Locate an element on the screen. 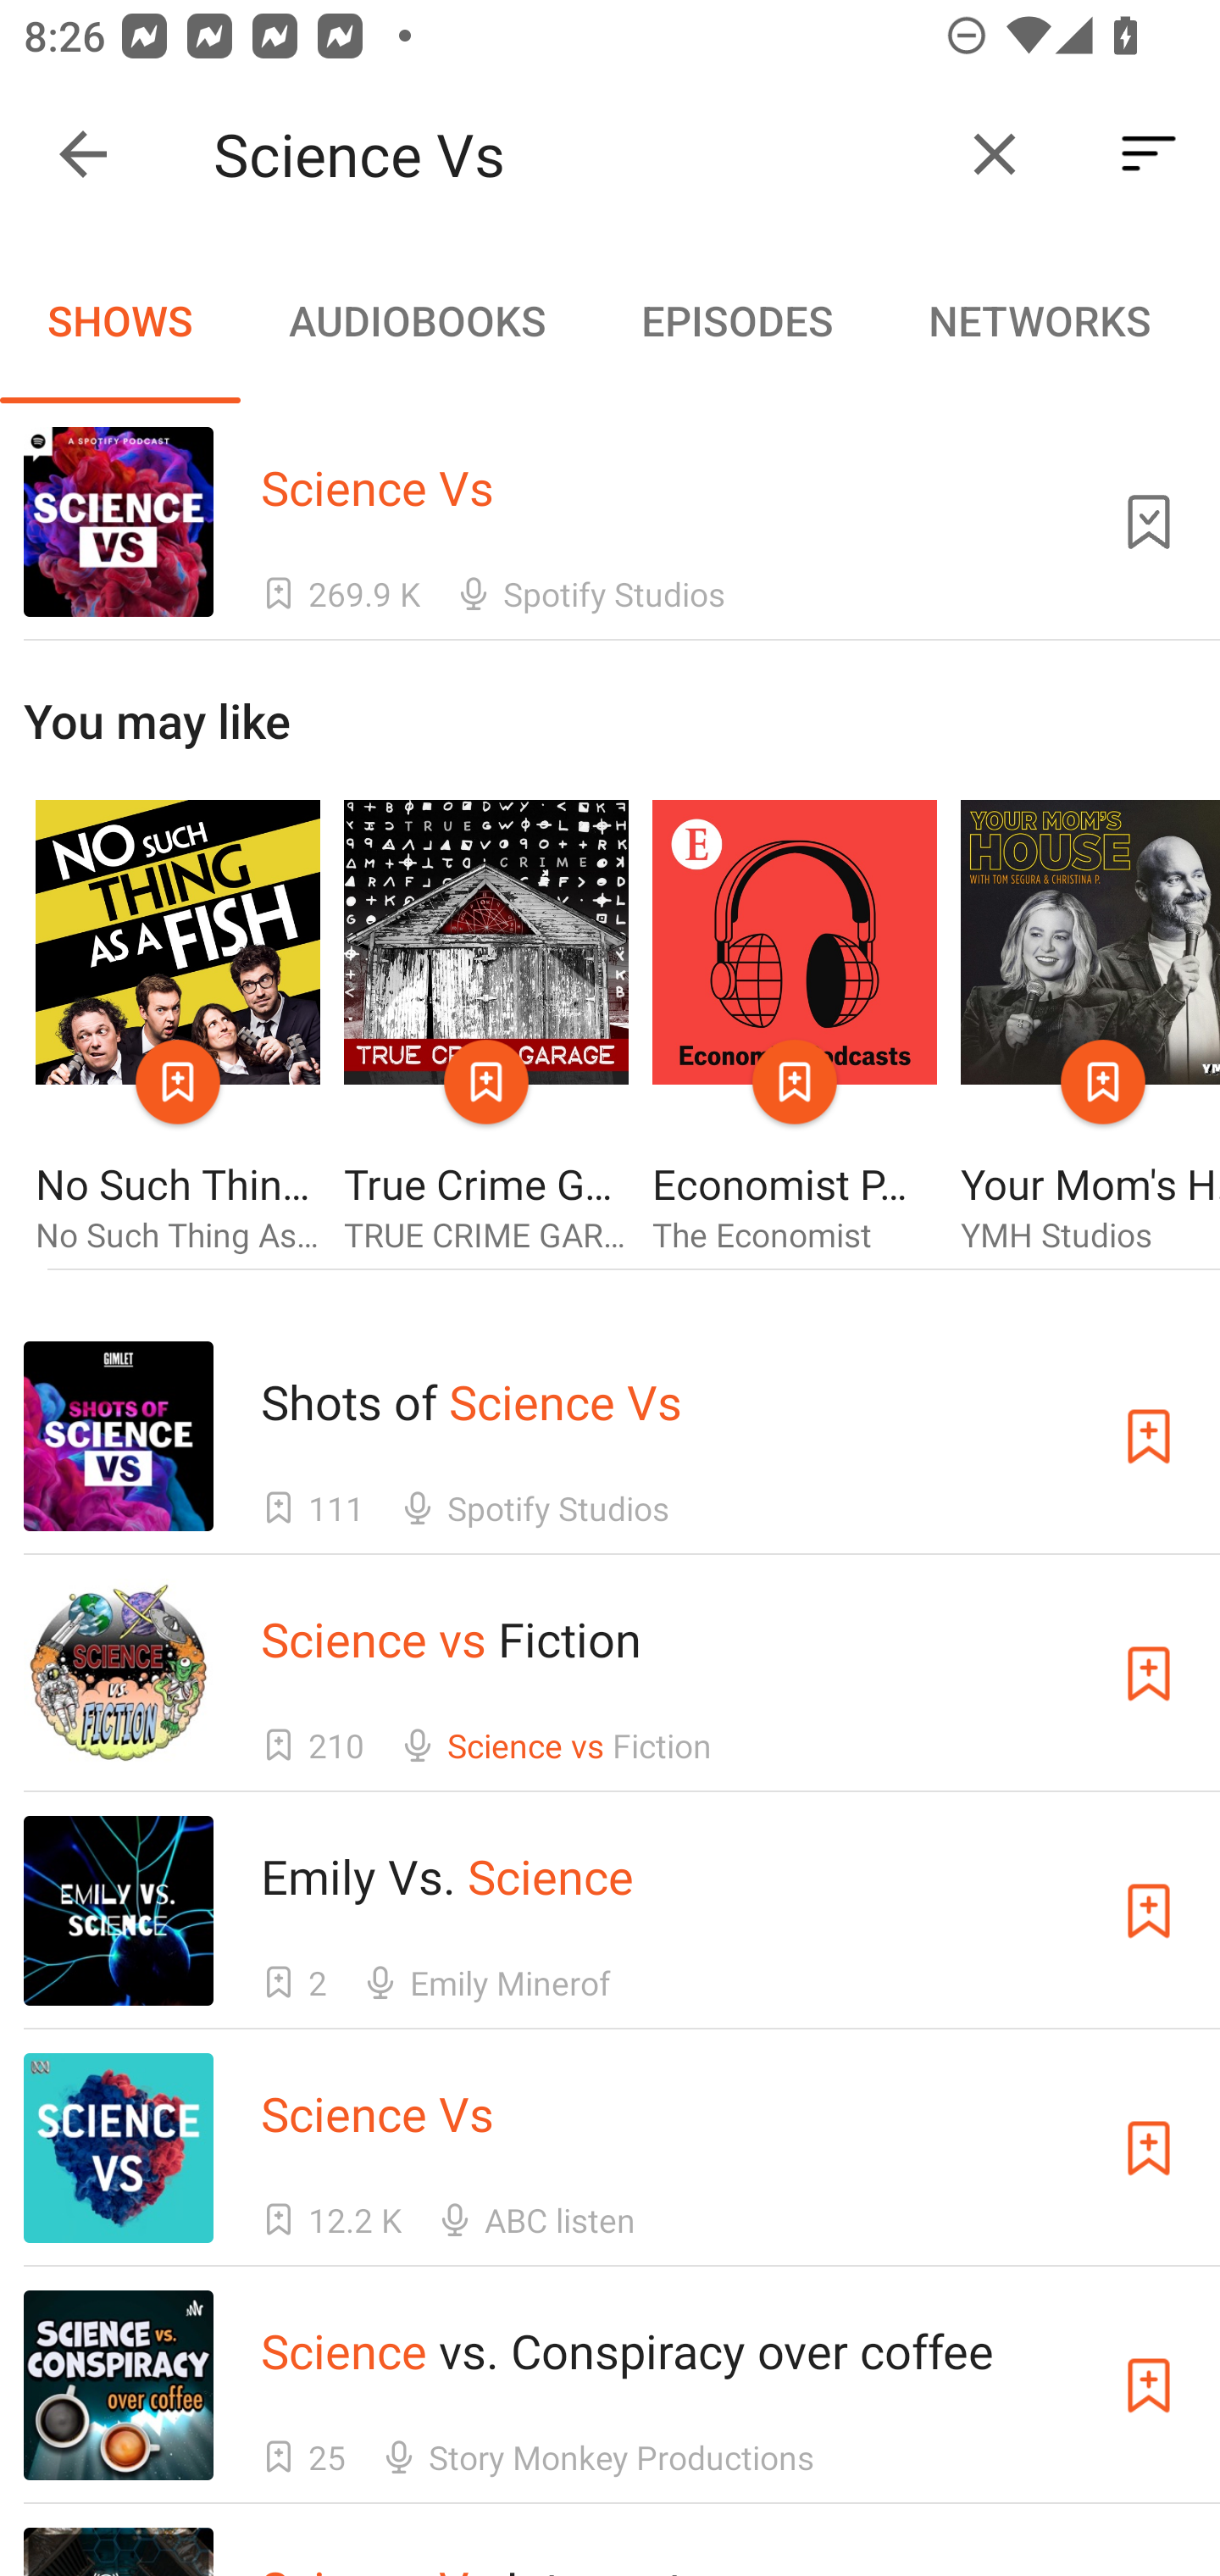 This screenshot has height=2576, width=1220. EPISODES is located at coordinates (736, 320).